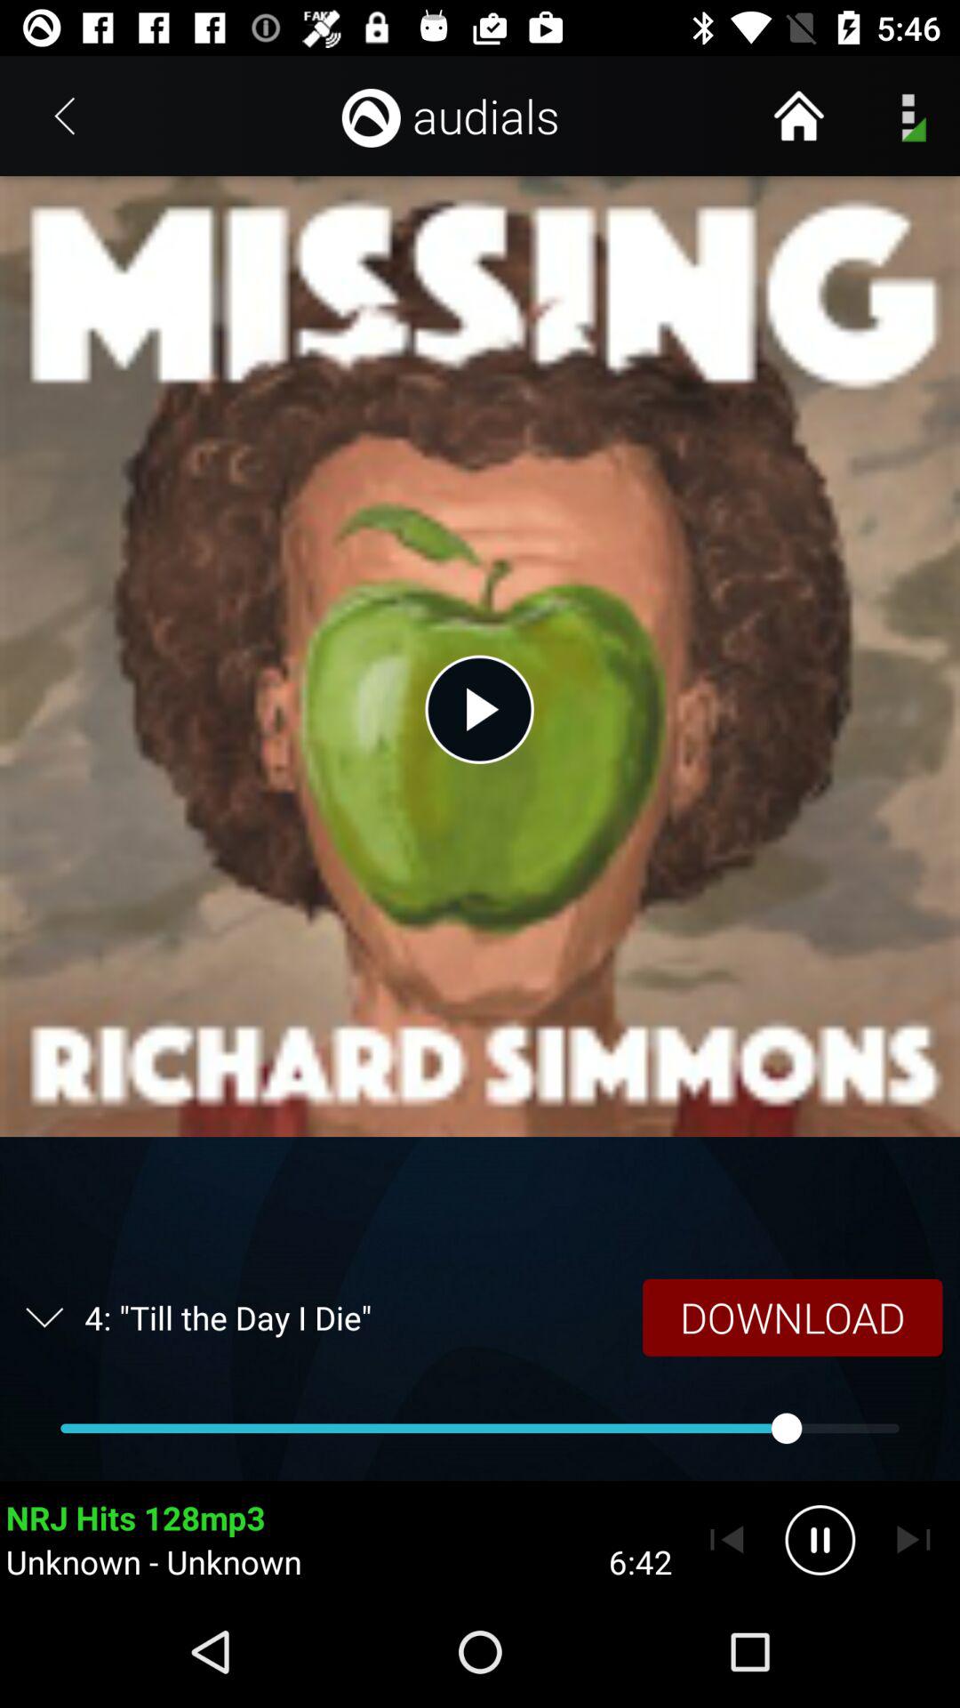  What do you see at coordinates (479, 709) in the screenshot?
I see `play button` at bounding box center [479, 709].